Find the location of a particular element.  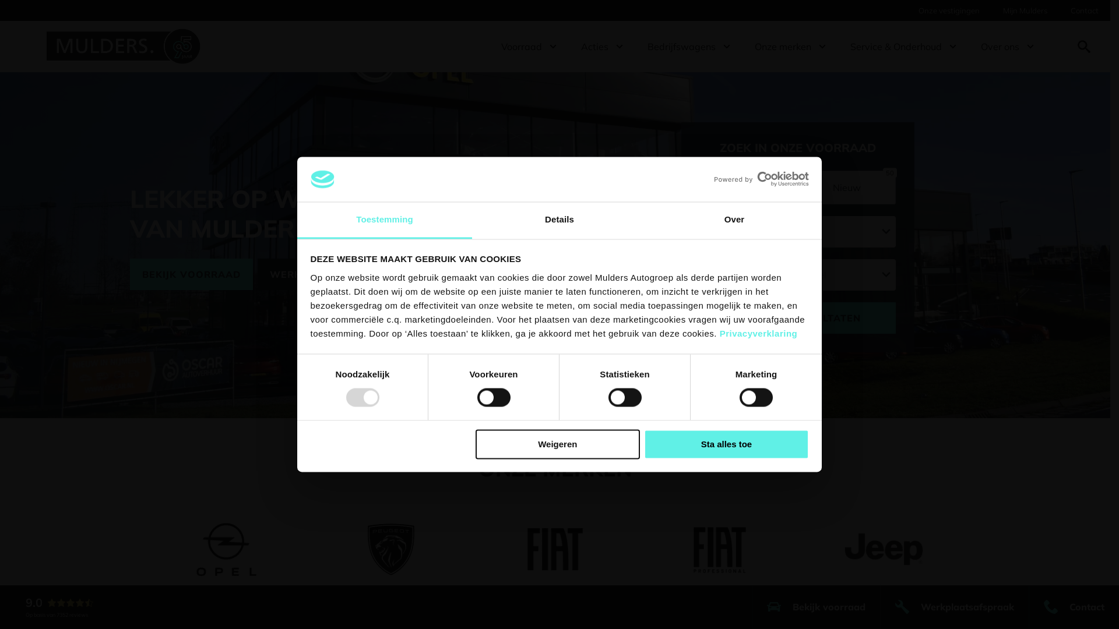

Weigeren is located at coordinates (558, 444).